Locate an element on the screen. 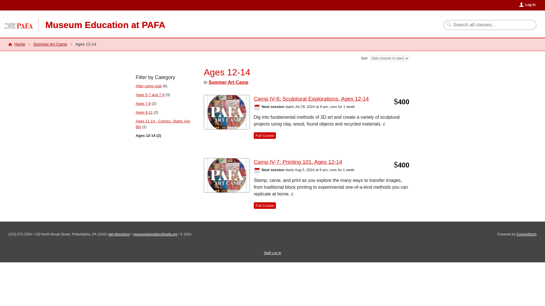 Image resolution: width=545 pixels, height=306 pixels. Summer Art Camp is located at coordinates (229, 82).